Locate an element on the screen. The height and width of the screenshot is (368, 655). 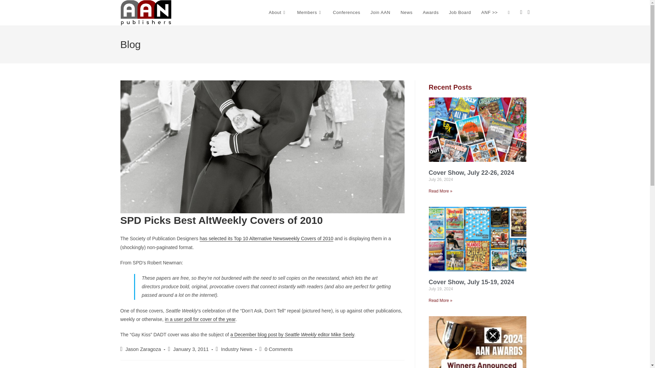
Job Board is located at coordinates (460, 13).